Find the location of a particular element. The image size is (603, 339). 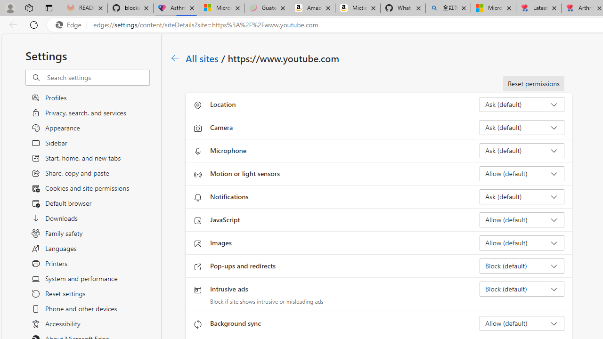

Microphone Ask (default) is located at coordinates (522, 151).